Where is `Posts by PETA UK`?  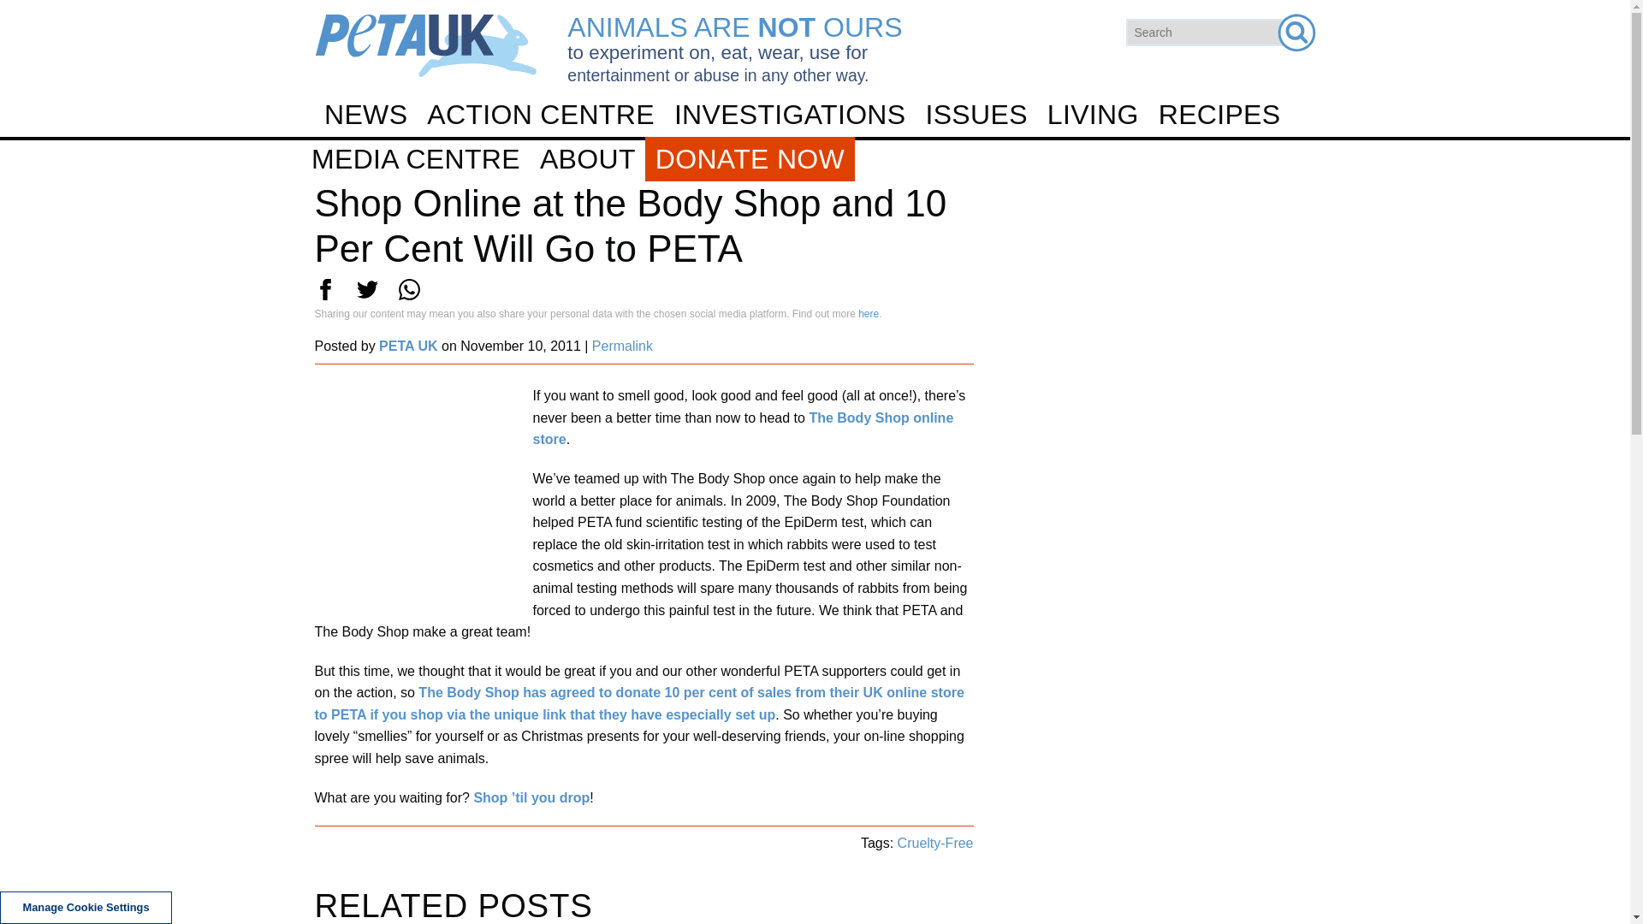 Posts by PETA UK is located at coordinates (407, 346).